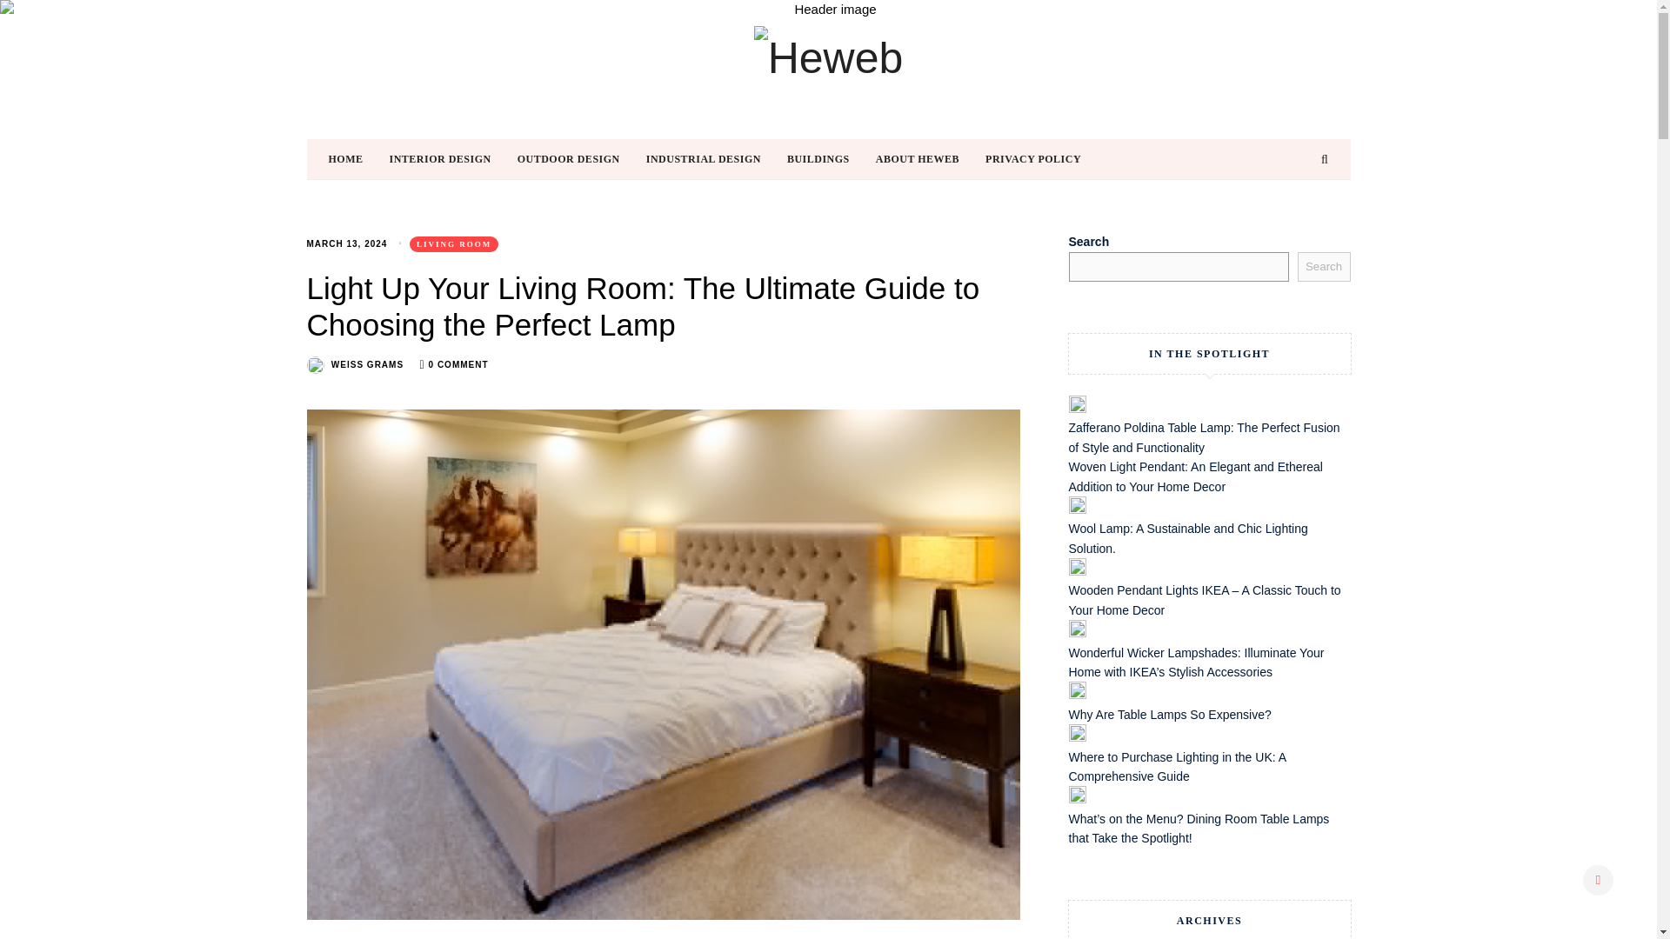  Describe the element at coordinates (367, 364) in the screenshot. I see `Posts by Weiss grams` at that location.